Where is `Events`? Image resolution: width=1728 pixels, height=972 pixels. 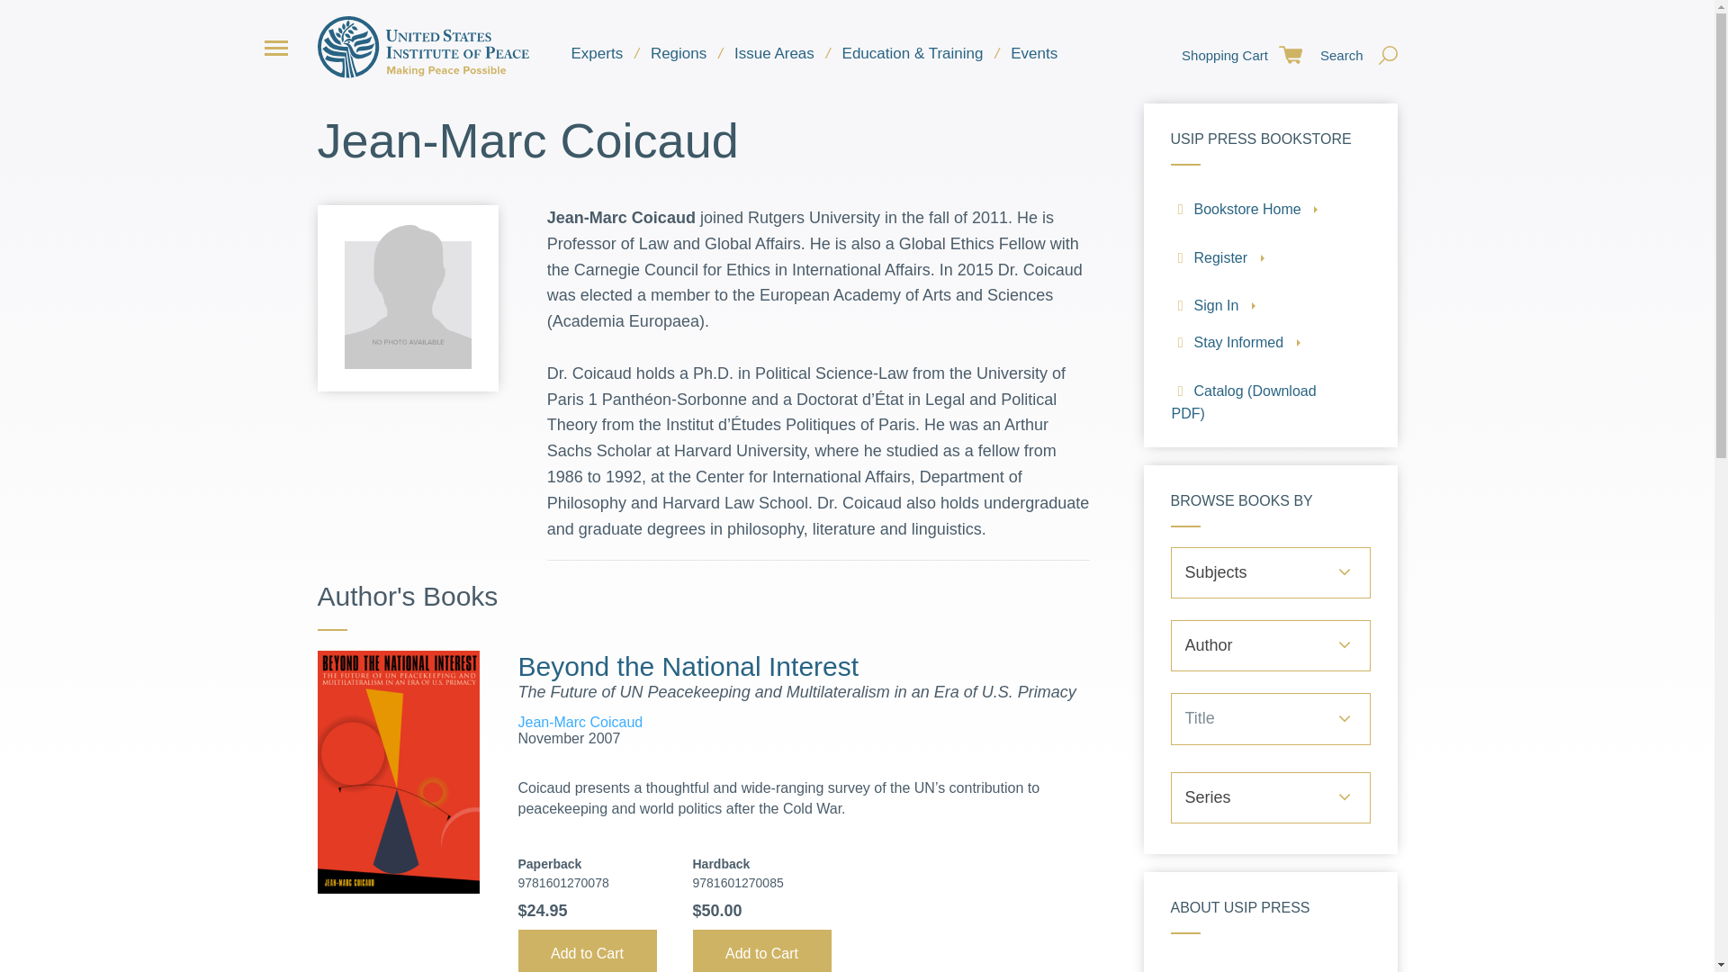
Events is located at coordinates (1033, 54).